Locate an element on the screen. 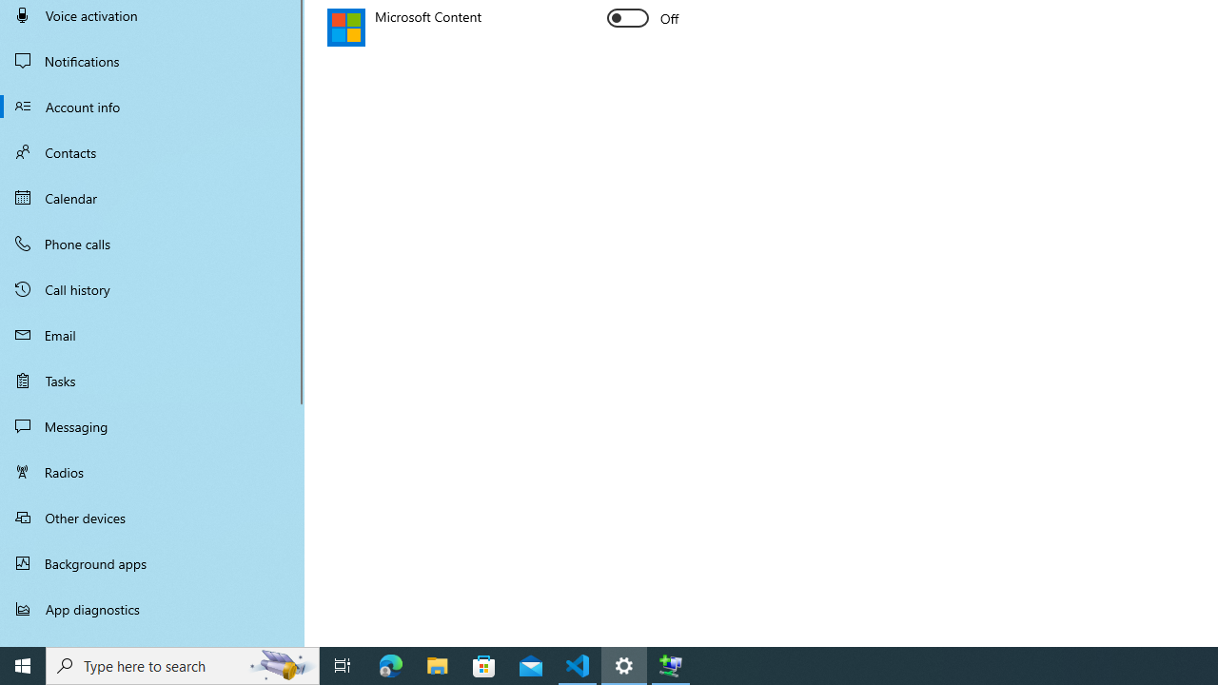  Other devices is located at coordinates (152, 518).